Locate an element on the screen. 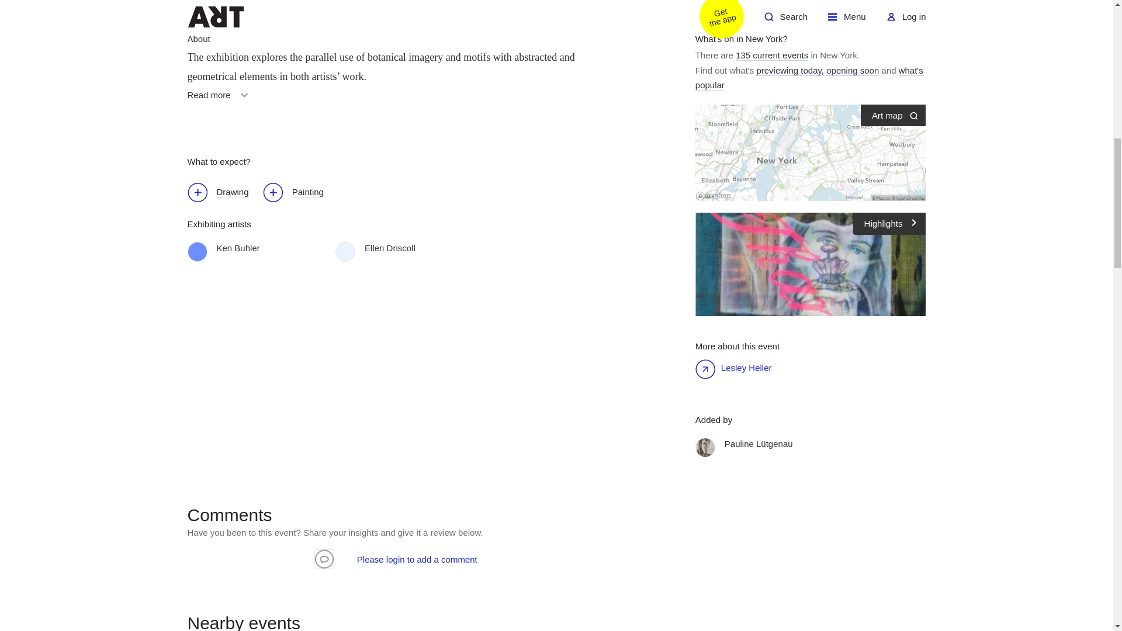 Image resolution: width=1122 pixels, height=631 pixels. Painting is located at coordinates (299, 193).